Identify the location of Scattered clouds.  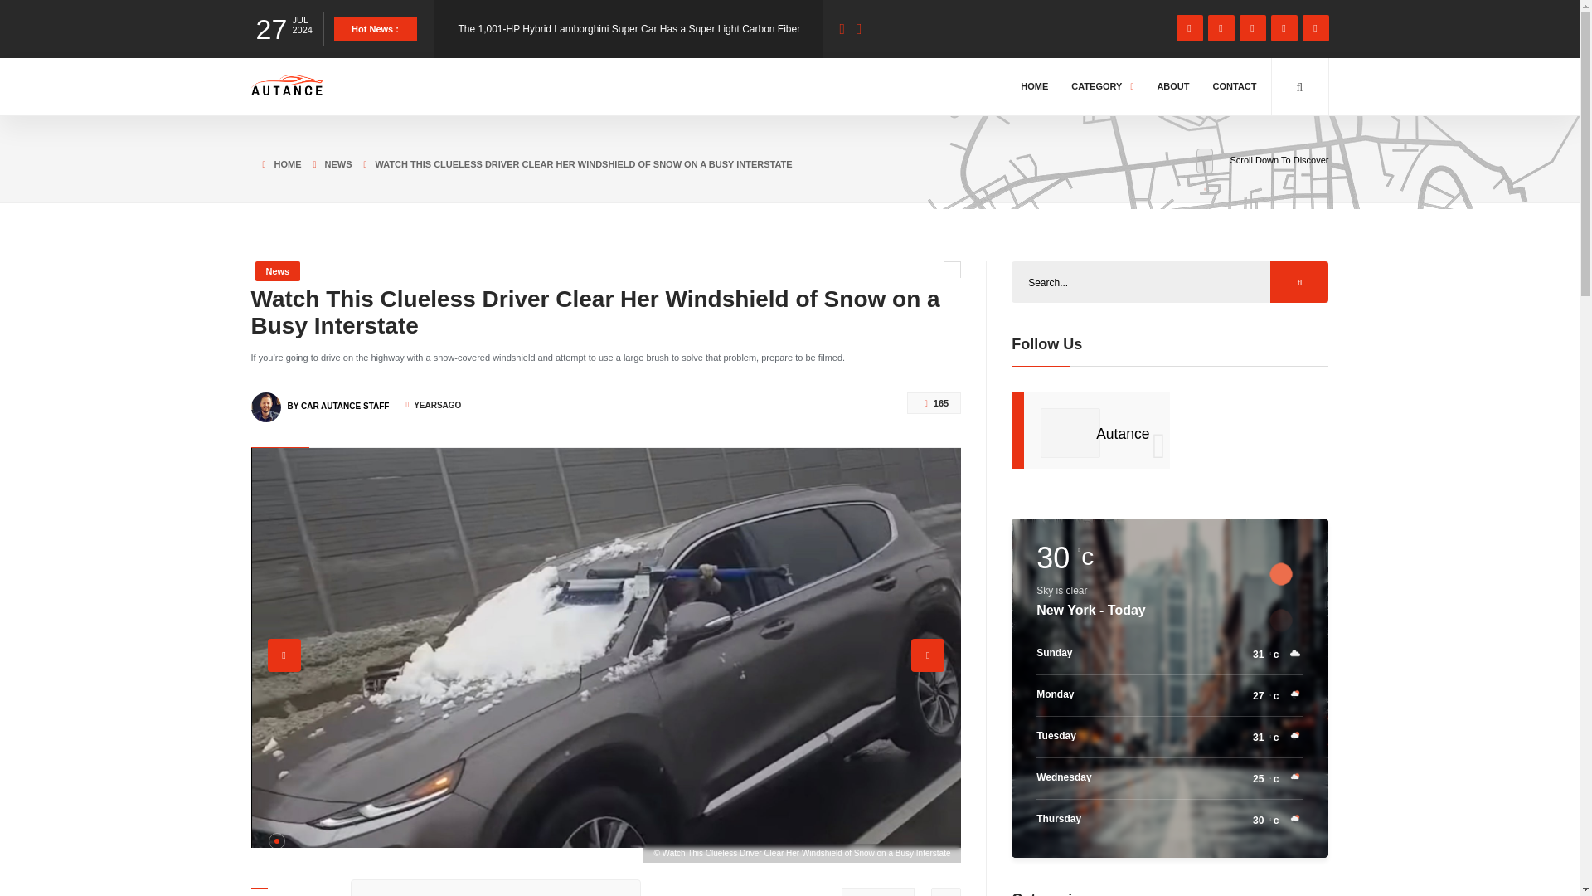
(1295, 652).